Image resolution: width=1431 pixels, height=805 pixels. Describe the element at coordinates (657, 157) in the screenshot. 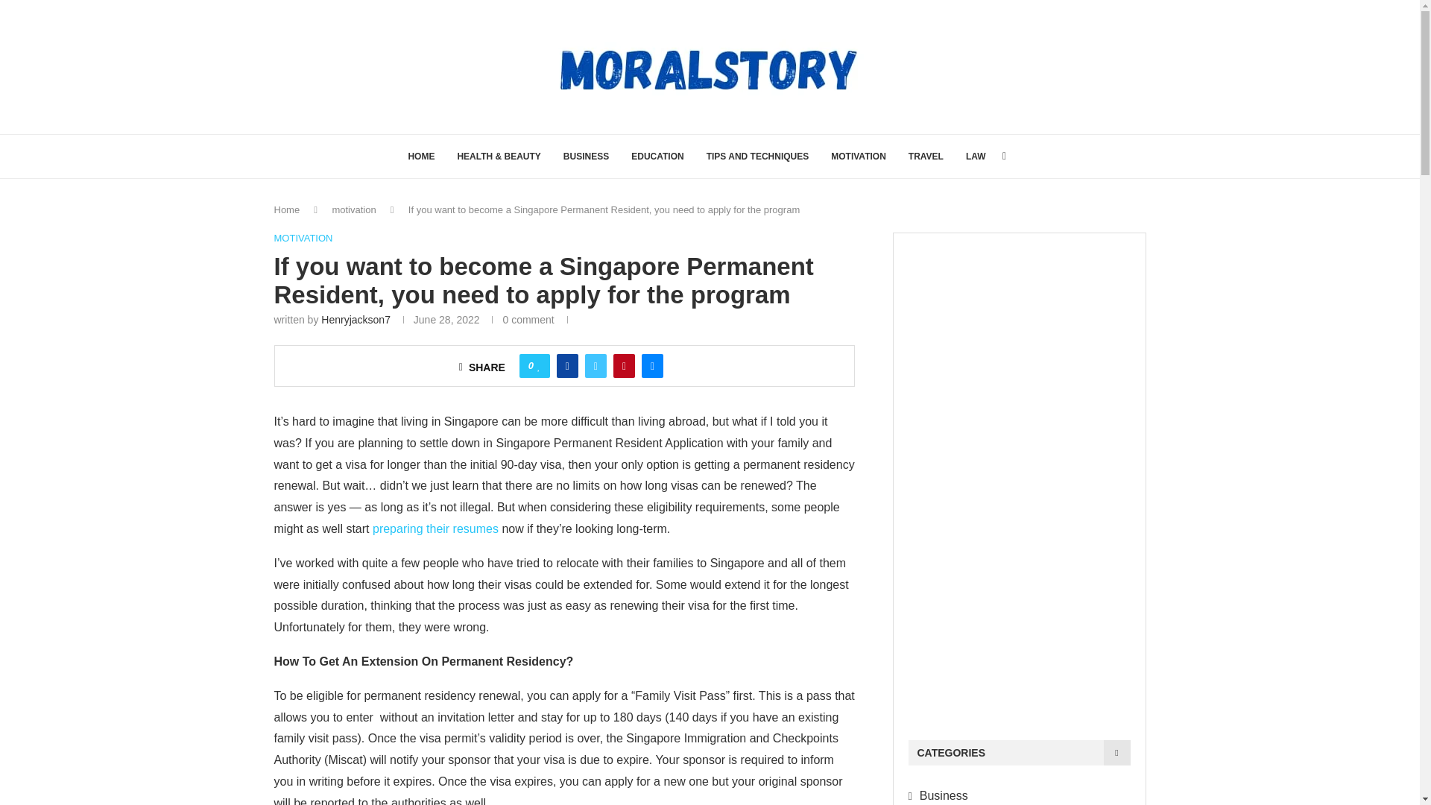

I see `EDUCATION` at that location.